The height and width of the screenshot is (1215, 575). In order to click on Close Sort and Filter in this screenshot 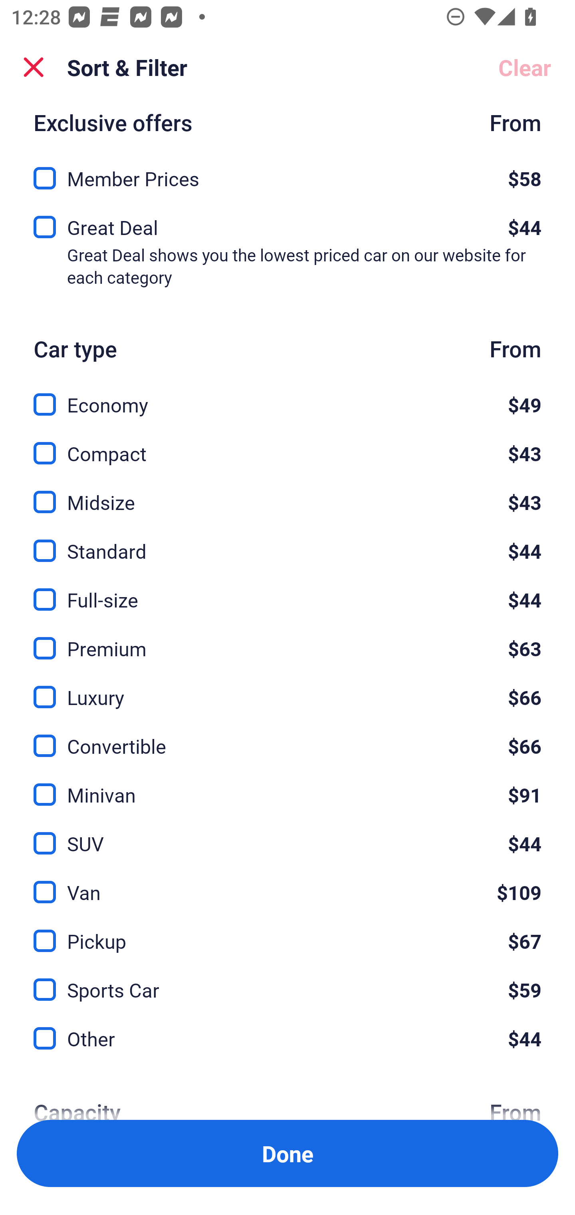, I will do `click(34, 67)`.